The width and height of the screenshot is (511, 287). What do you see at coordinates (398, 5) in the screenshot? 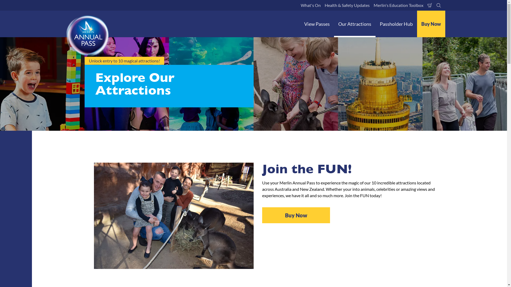
I see `Merlin's Education Toolbox` at bounding box center [398, 5].